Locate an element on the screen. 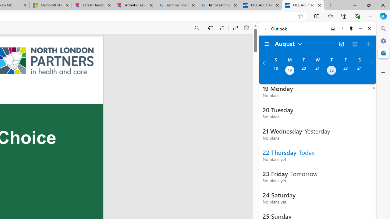 This screenshot has width=390, height=219. Folder navigation is located at coordinates (267, 44).